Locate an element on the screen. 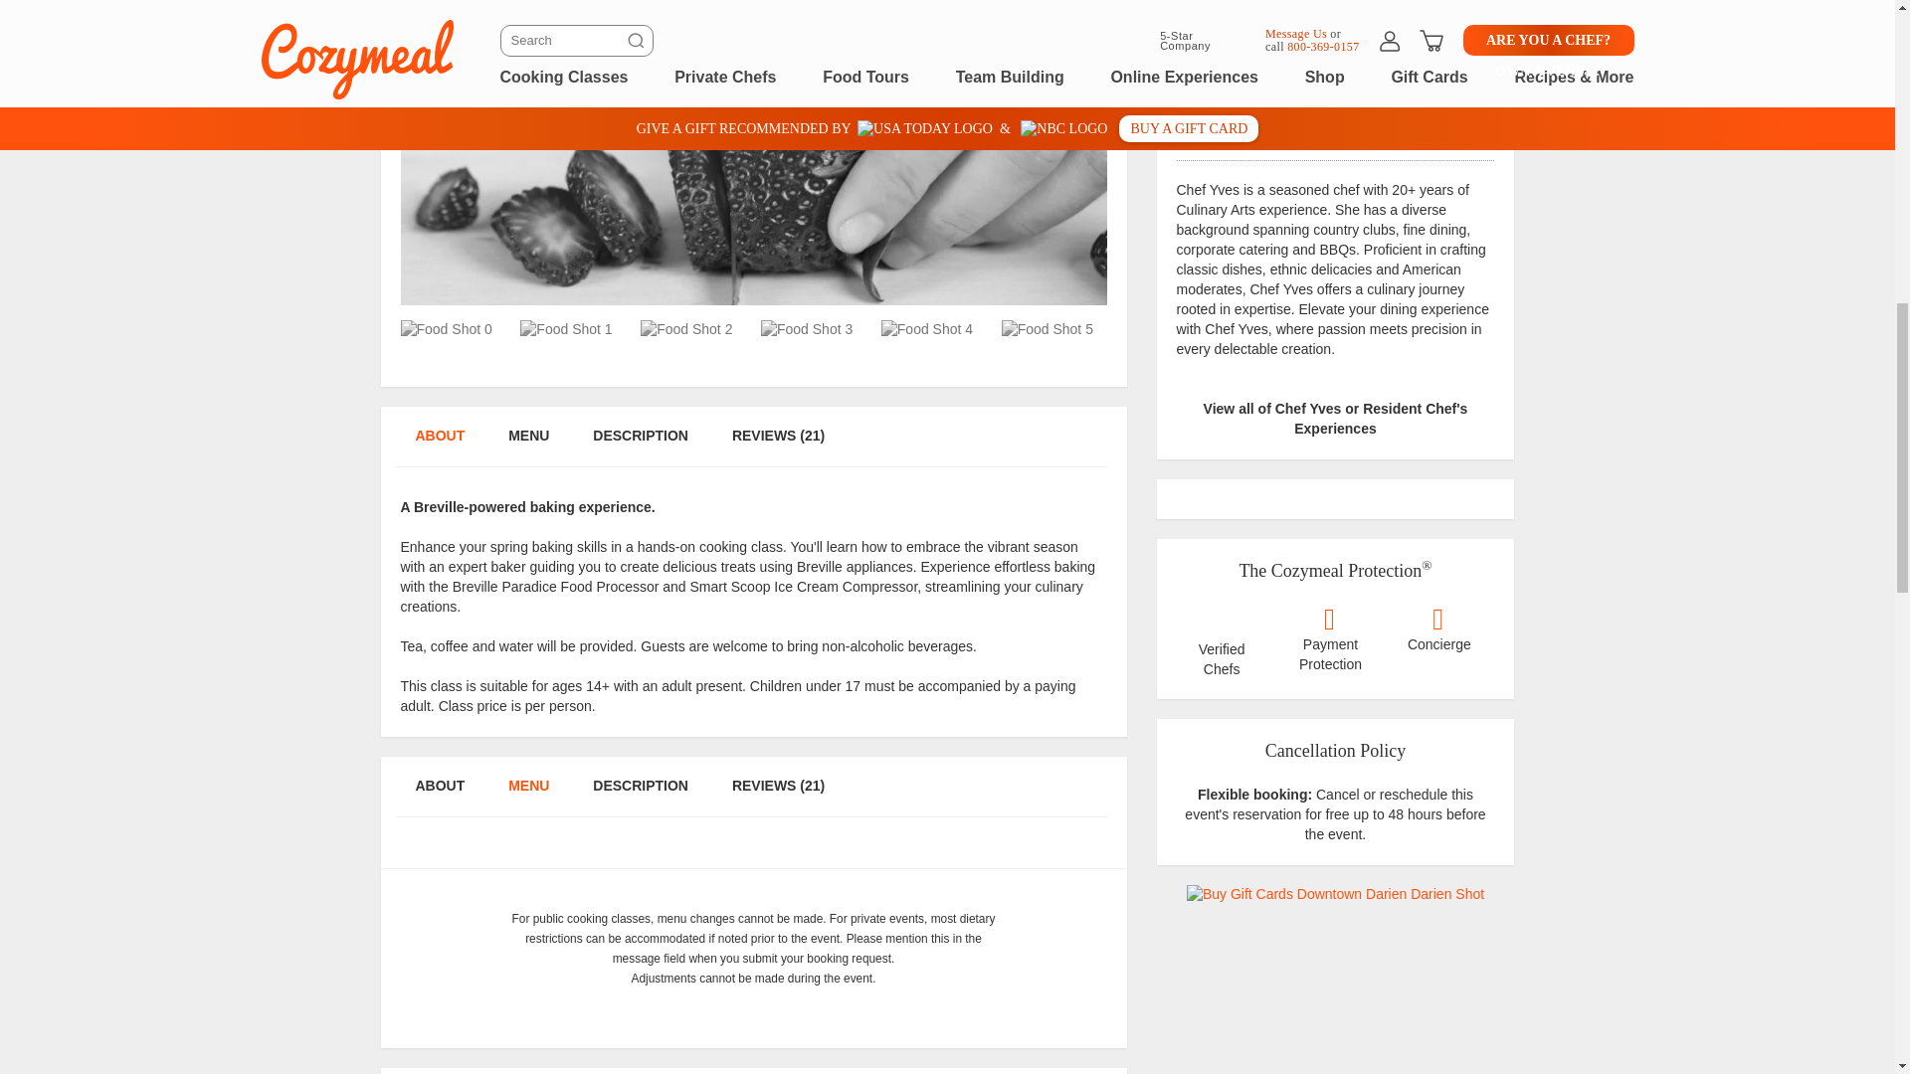  ABOUT is located at coordinates (439, 796).